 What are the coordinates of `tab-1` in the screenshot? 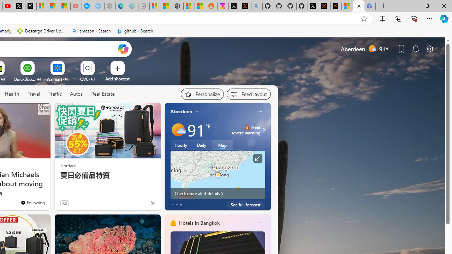 It's located at (177, 205).